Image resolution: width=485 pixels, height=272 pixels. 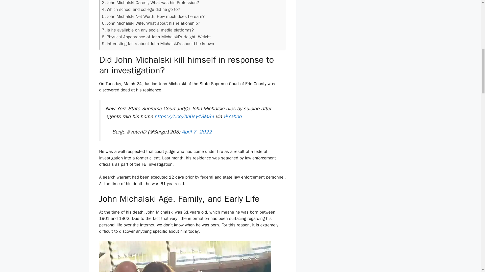 What do you see at coordinates (150, 3) in the screenshot?
I see `John Michalski Career, What was his Profession?` at bounding box center [150, 3].